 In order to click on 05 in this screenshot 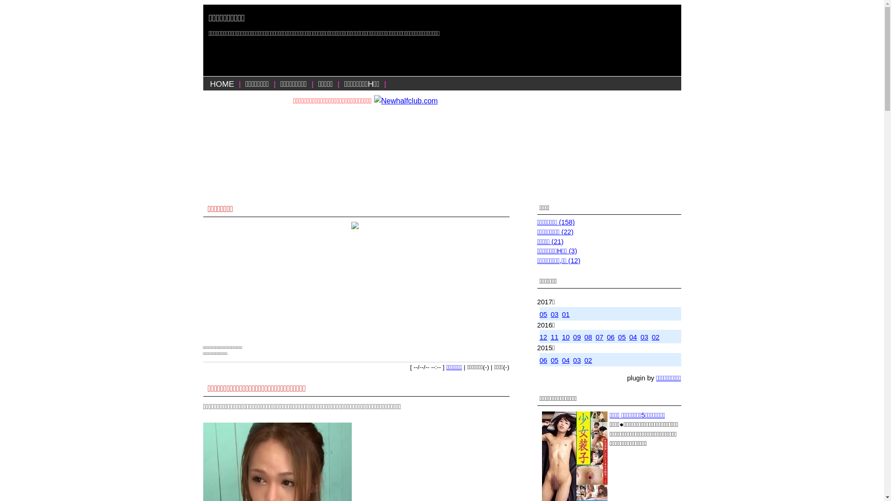, I will do `click(555, 360)`.